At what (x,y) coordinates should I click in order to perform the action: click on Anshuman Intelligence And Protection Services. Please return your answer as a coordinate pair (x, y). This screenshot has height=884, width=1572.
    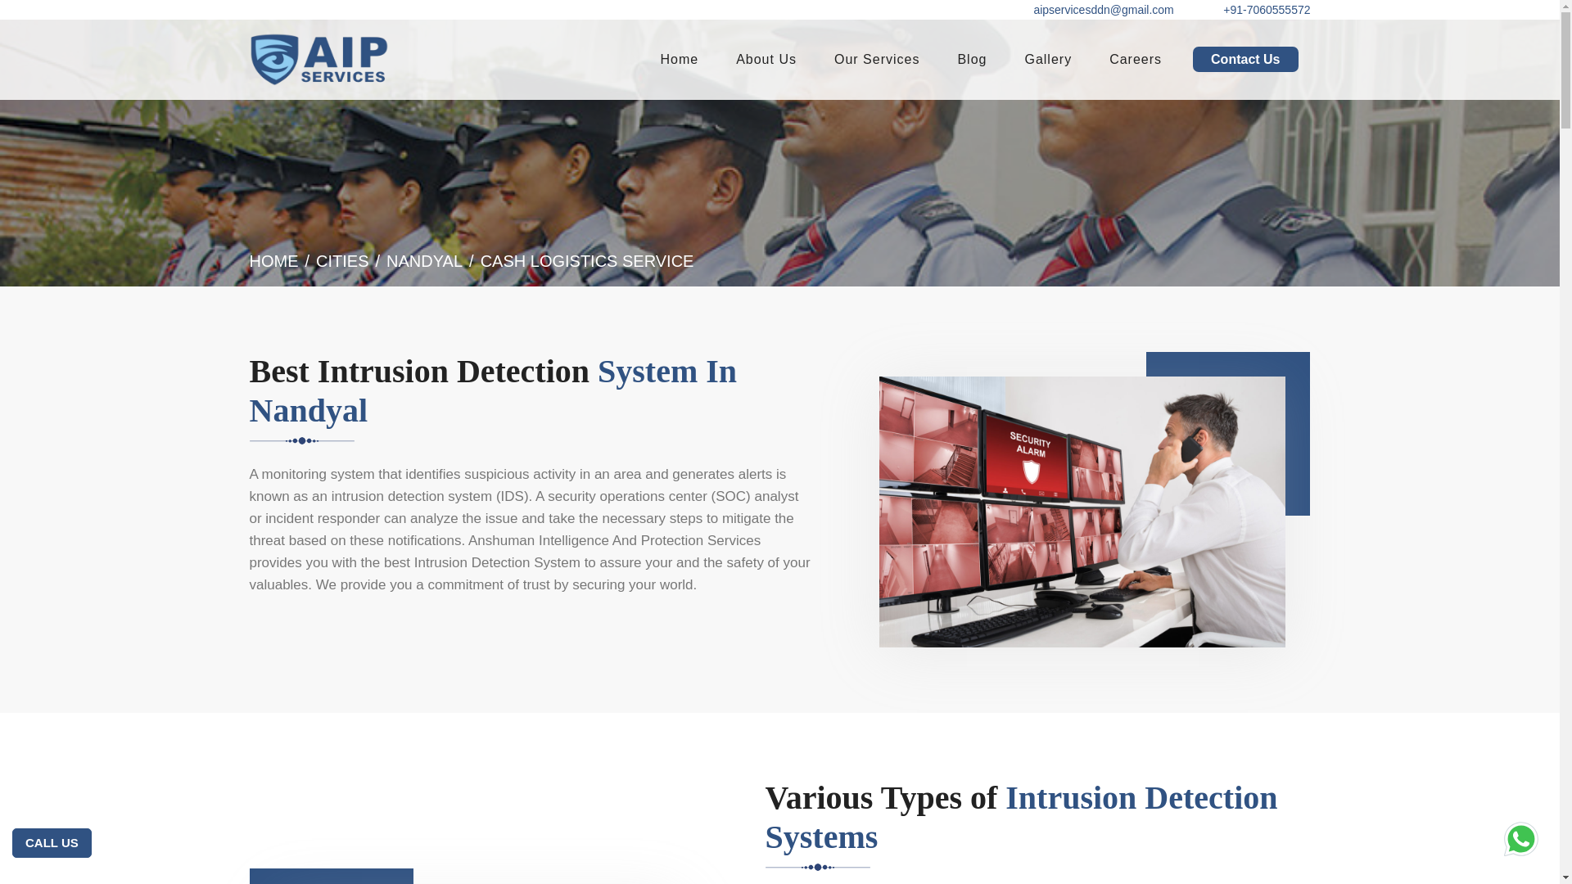
    Looking at the image, I should click on (614, 540).